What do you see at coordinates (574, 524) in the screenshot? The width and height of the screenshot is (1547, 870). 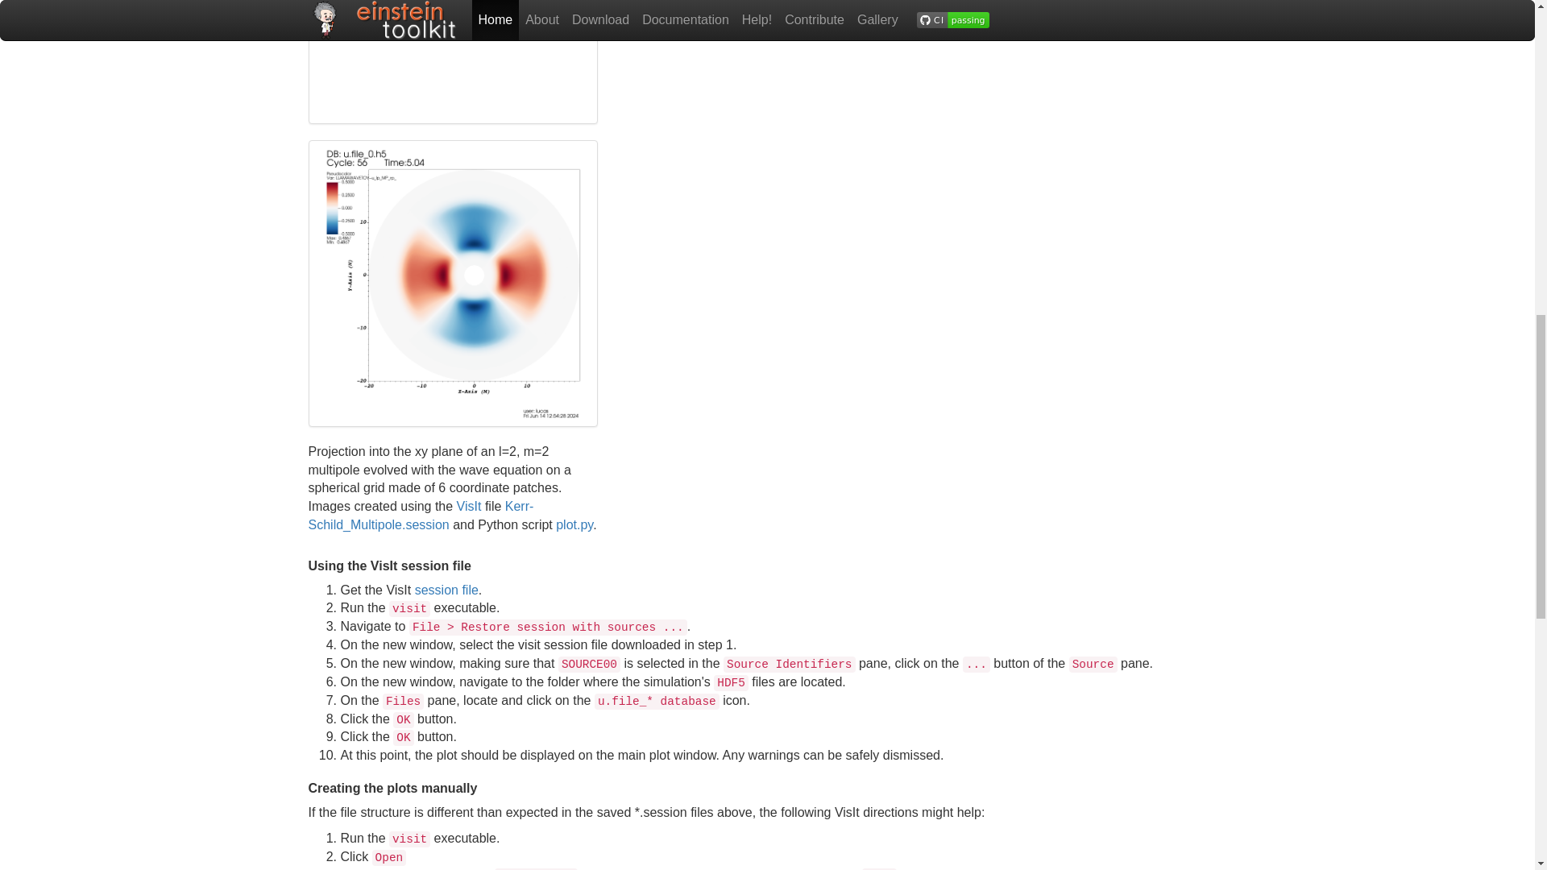 I see `plot.py` at bounding box center [574, 524].